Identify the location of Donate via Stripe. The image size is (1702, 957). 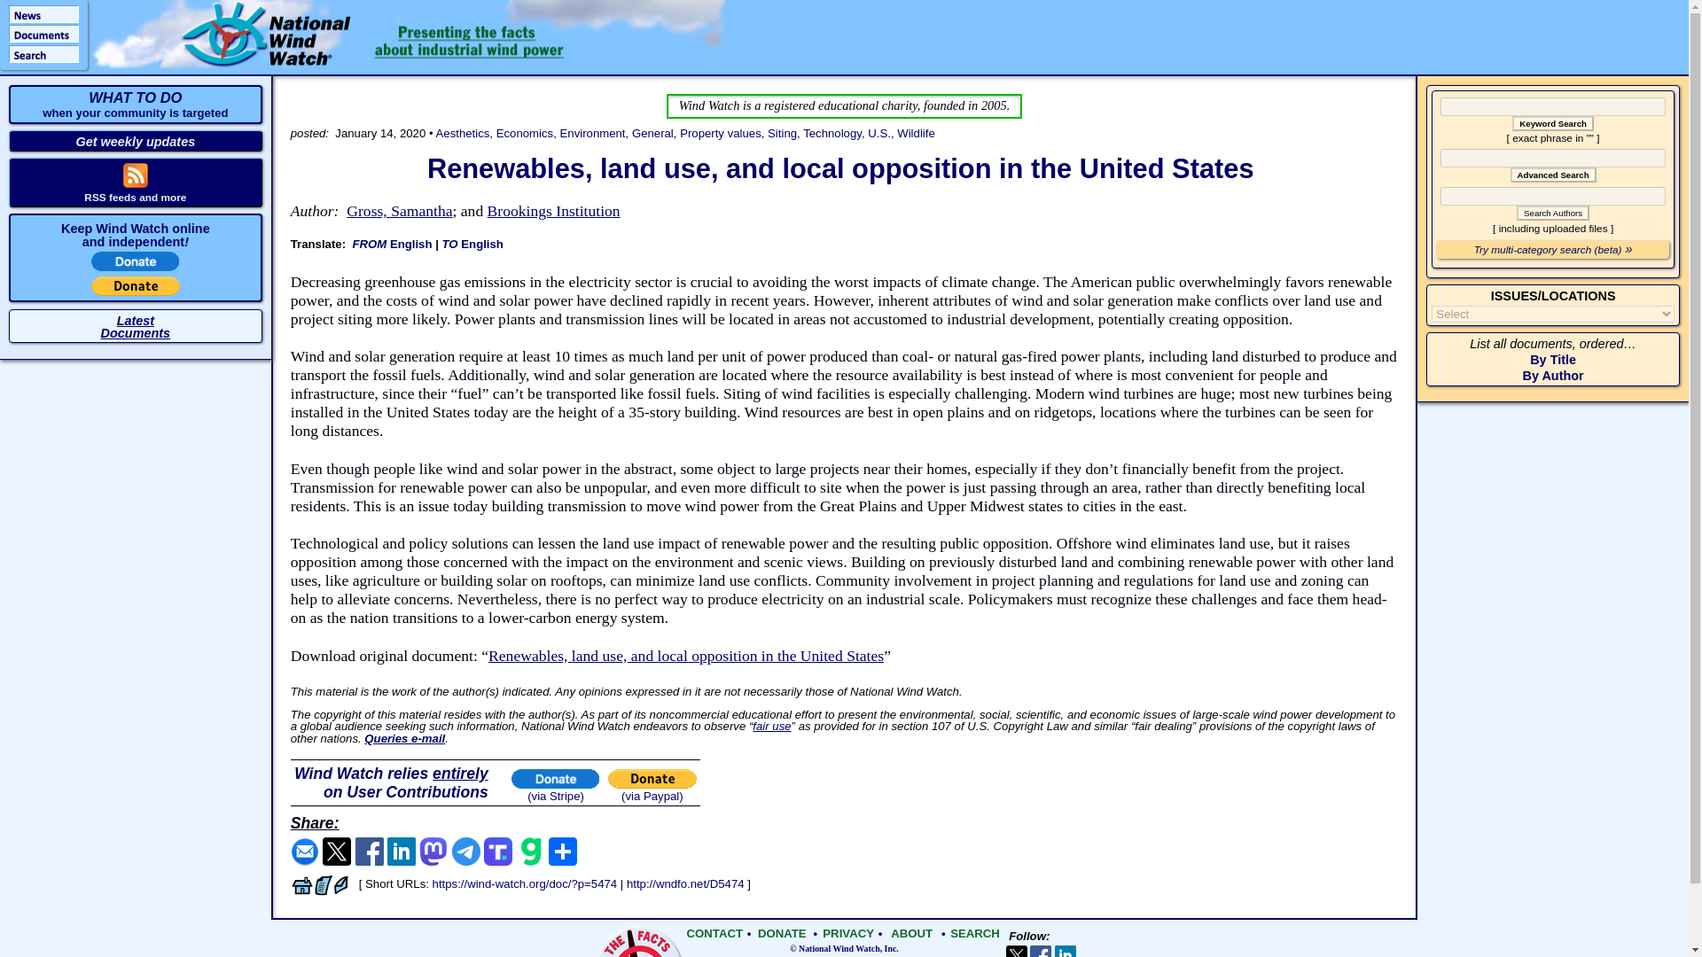
(135, 105).